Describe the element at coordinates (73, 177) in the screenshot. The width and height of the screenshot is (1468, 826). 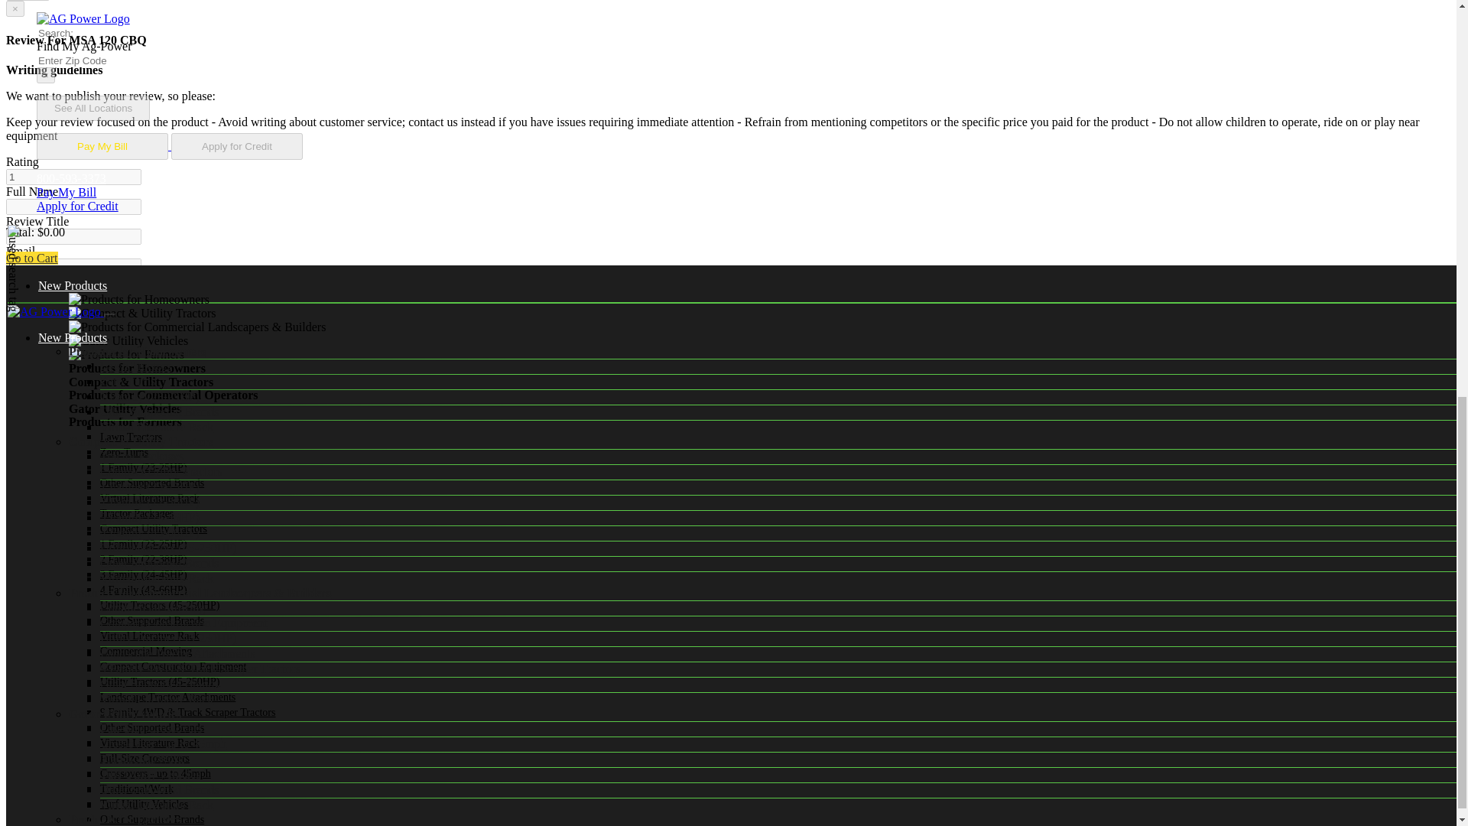
I see `1` at that location.